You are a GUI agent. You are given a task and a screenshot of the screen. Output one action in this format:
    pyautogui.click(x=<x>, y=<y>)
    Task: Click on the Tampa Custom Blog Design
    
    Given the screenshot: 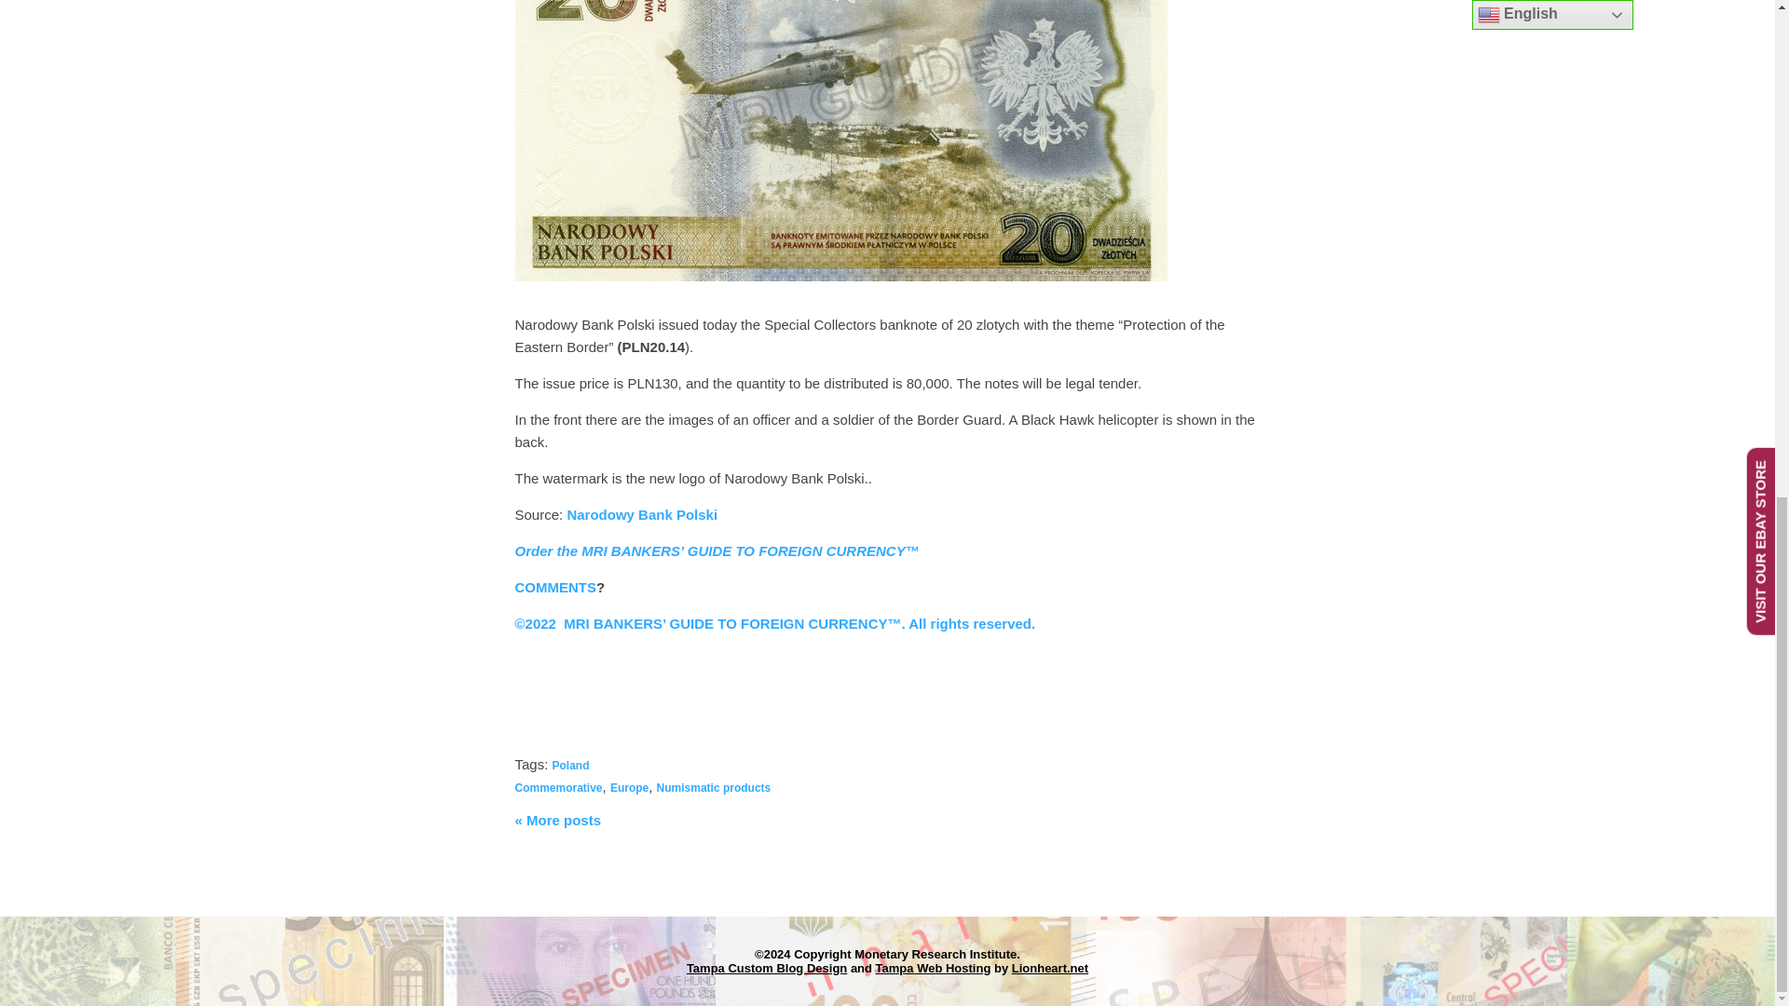 What is the action you would take?
    pyautogui.click(x=766, y=968)
    